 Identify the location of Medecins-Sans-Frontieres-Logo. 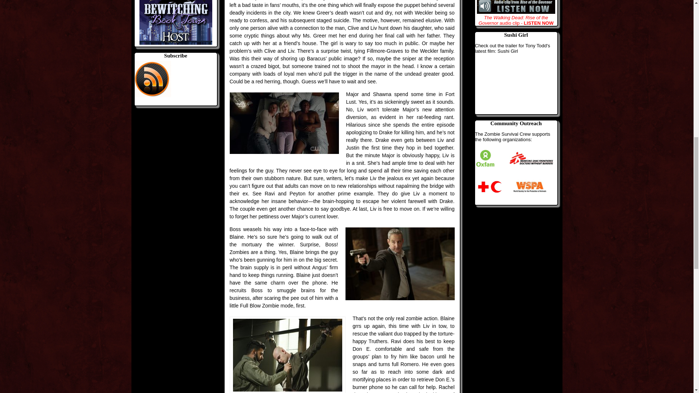
(531, 158).